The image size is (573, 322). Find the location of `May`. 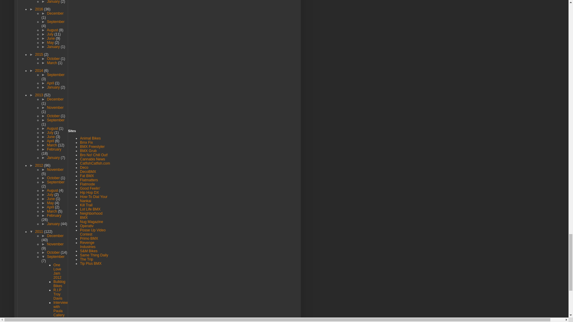

May is located at coordinates (51, 43).